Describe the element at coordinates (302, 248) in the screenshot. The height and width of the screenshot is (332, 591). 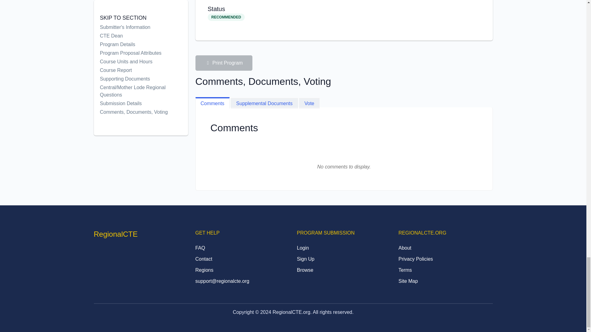
I see `Login` at that location.